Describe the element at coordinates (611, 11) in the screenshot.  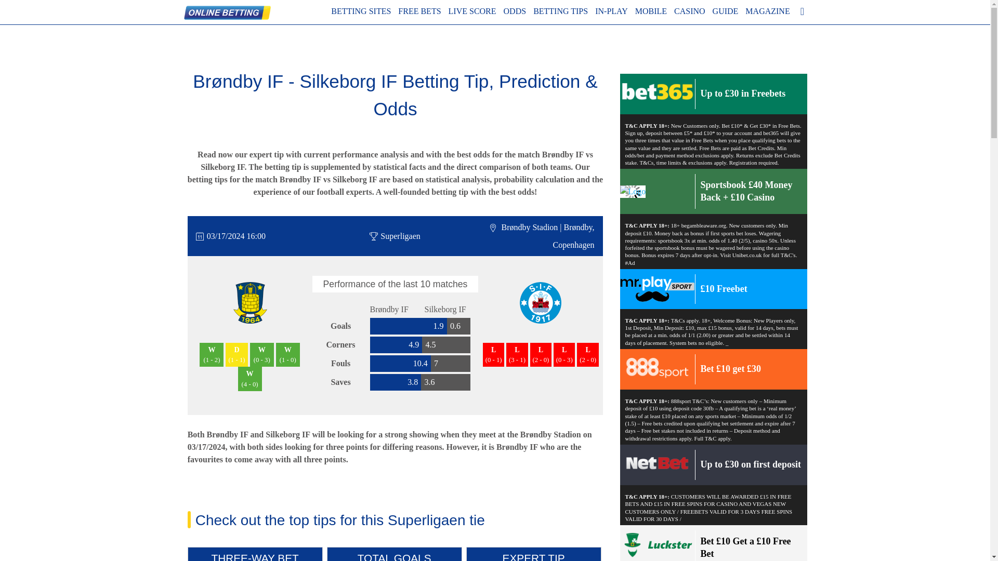
I see `IN-PLAY` at that location.